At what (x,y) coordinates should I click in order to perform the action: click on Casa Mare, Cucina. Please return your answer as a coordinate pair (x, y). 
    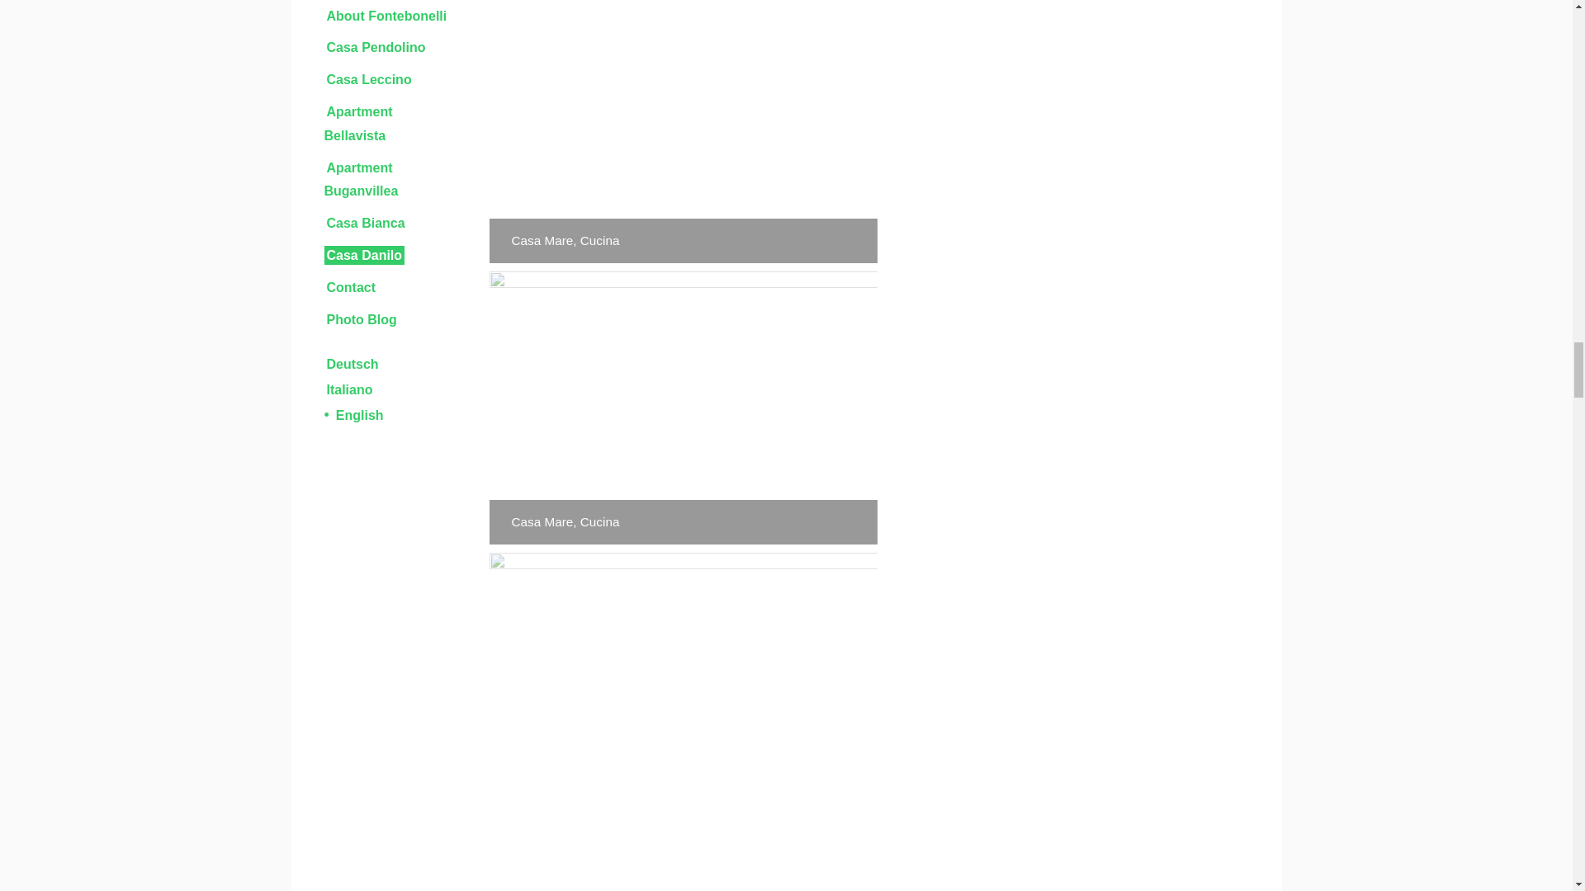
    Looking at the image, I should click on (682, 131).